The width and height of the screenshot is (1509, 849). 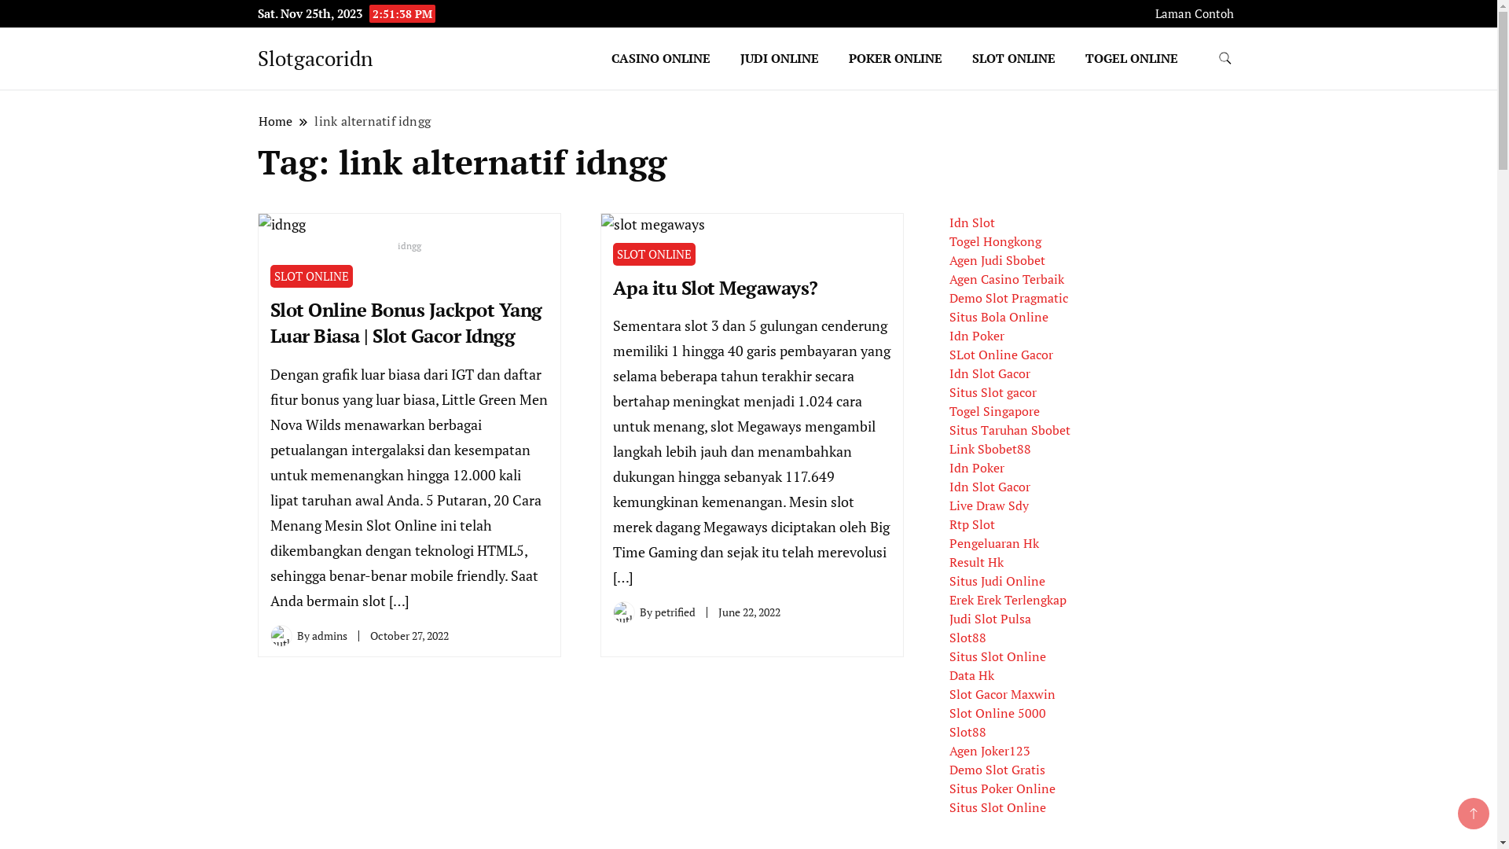 What do you see at coordinates (999, 317) in the screenshot?
I see `Situs Bola Online` at bounding box center [999, 317].